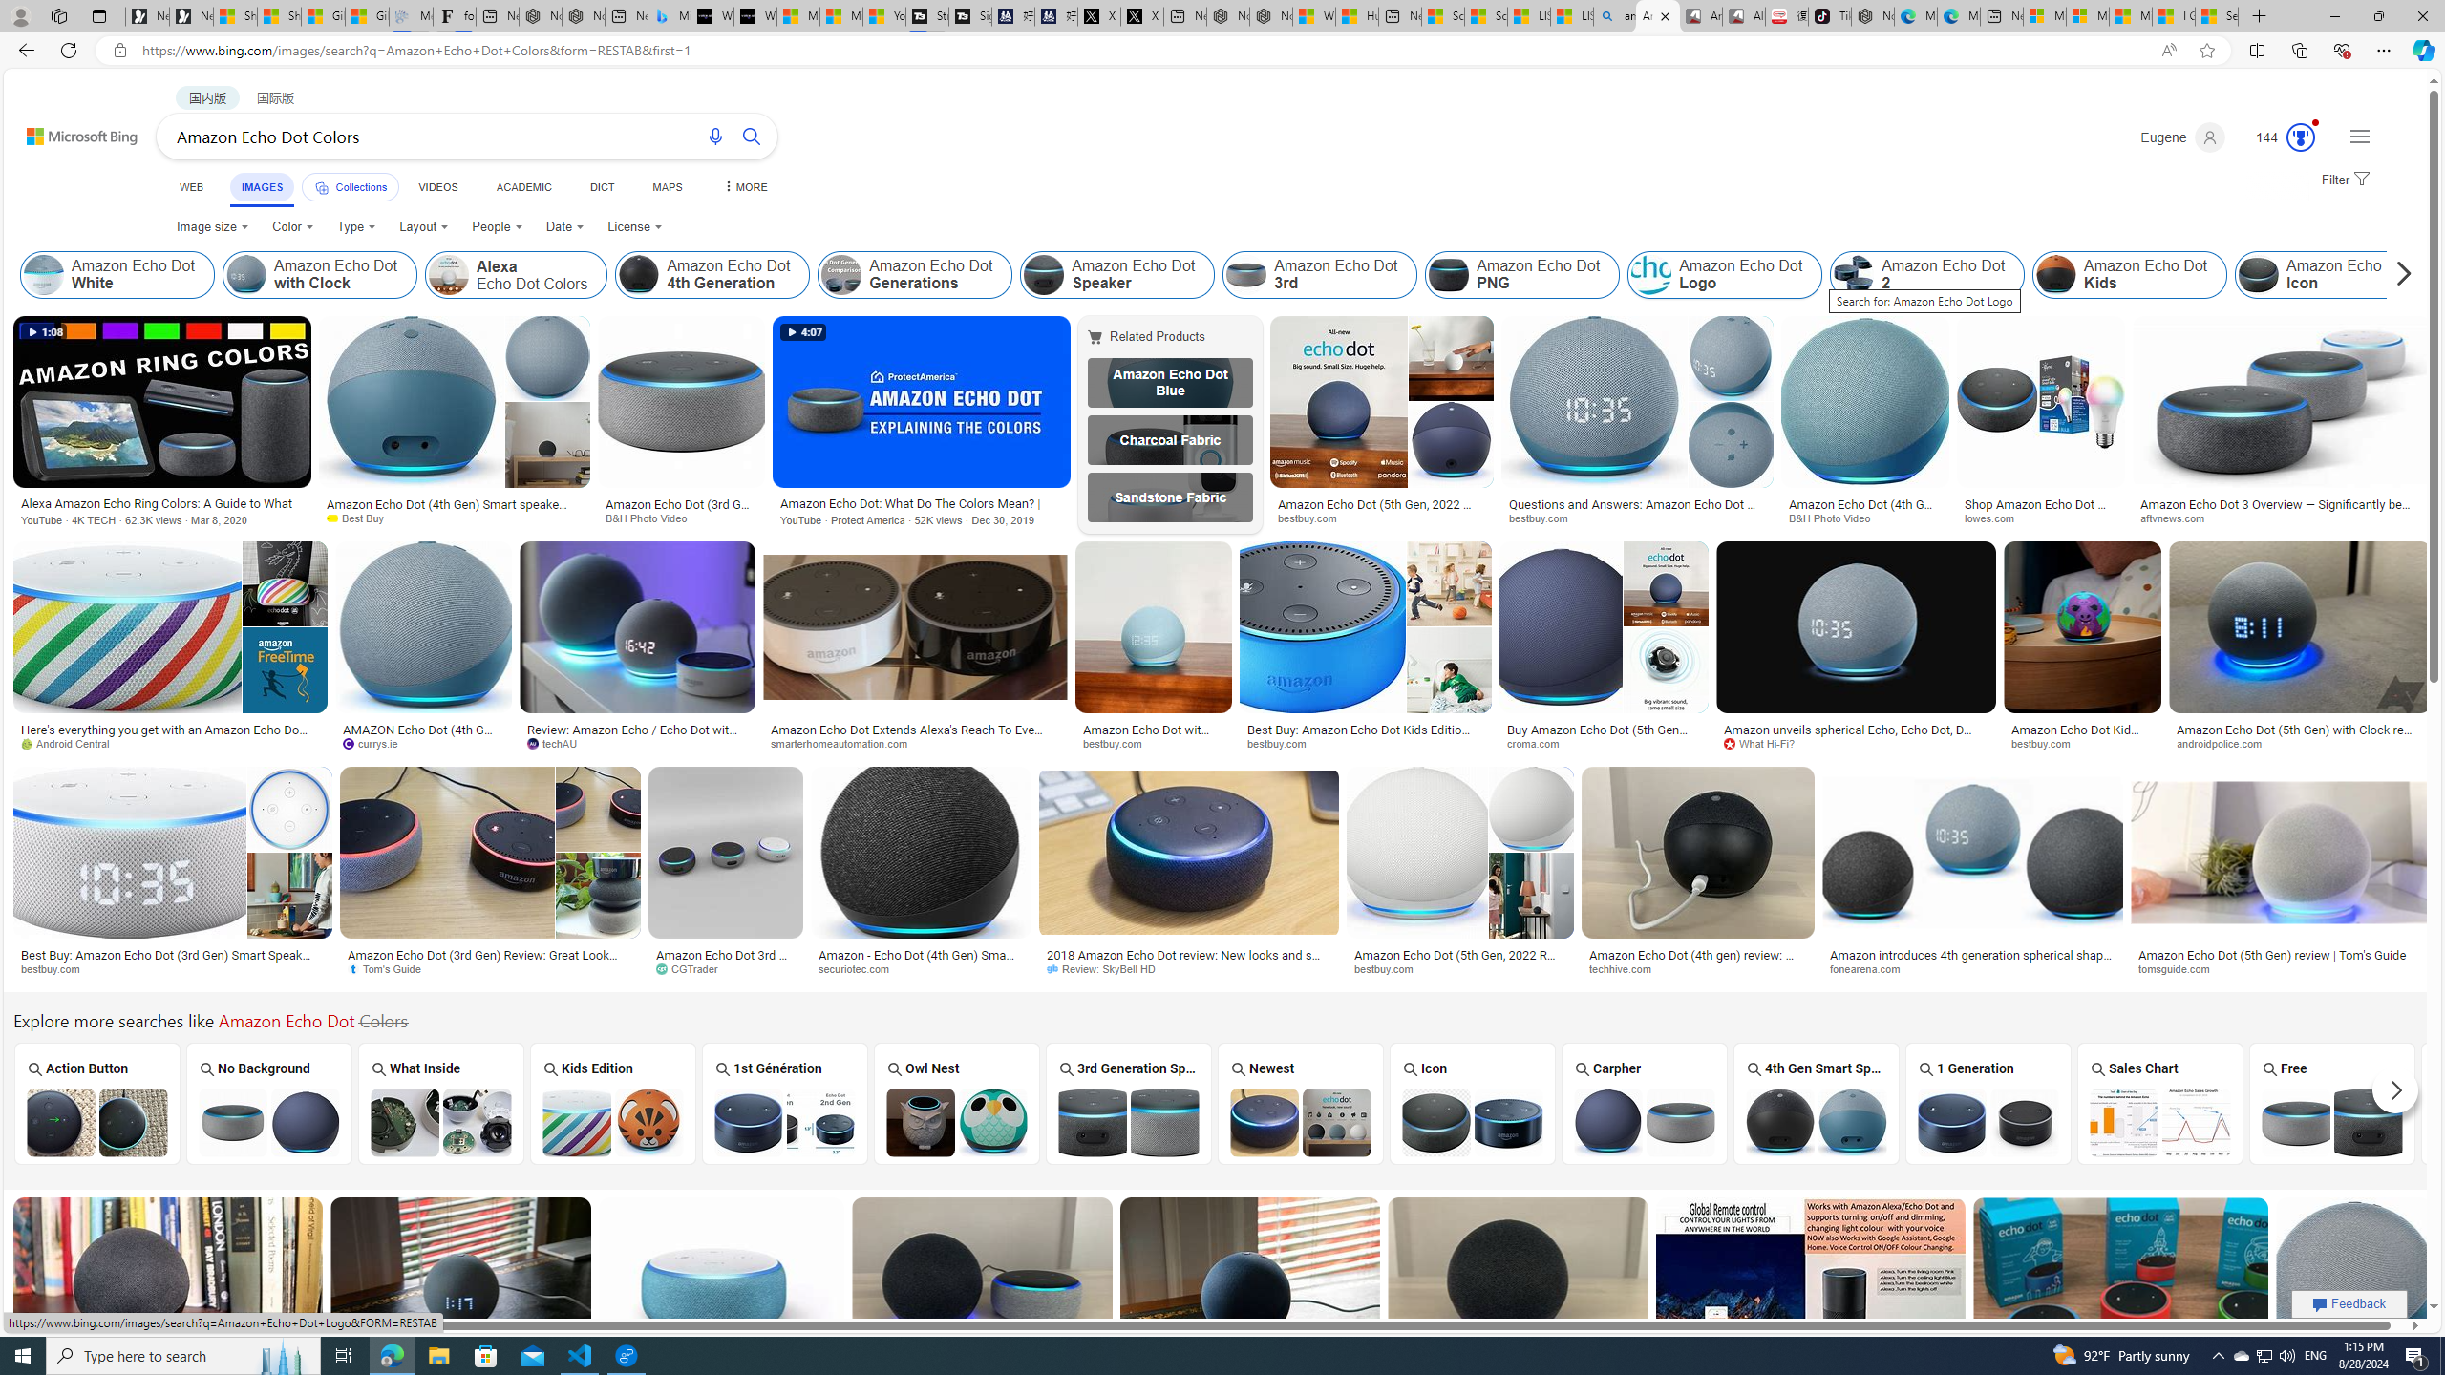 The width and height of the screenshot is (2445, 1375). Describe the element at coordinates (262, 187) in the screenshot. I see `IMAGES` at that location.